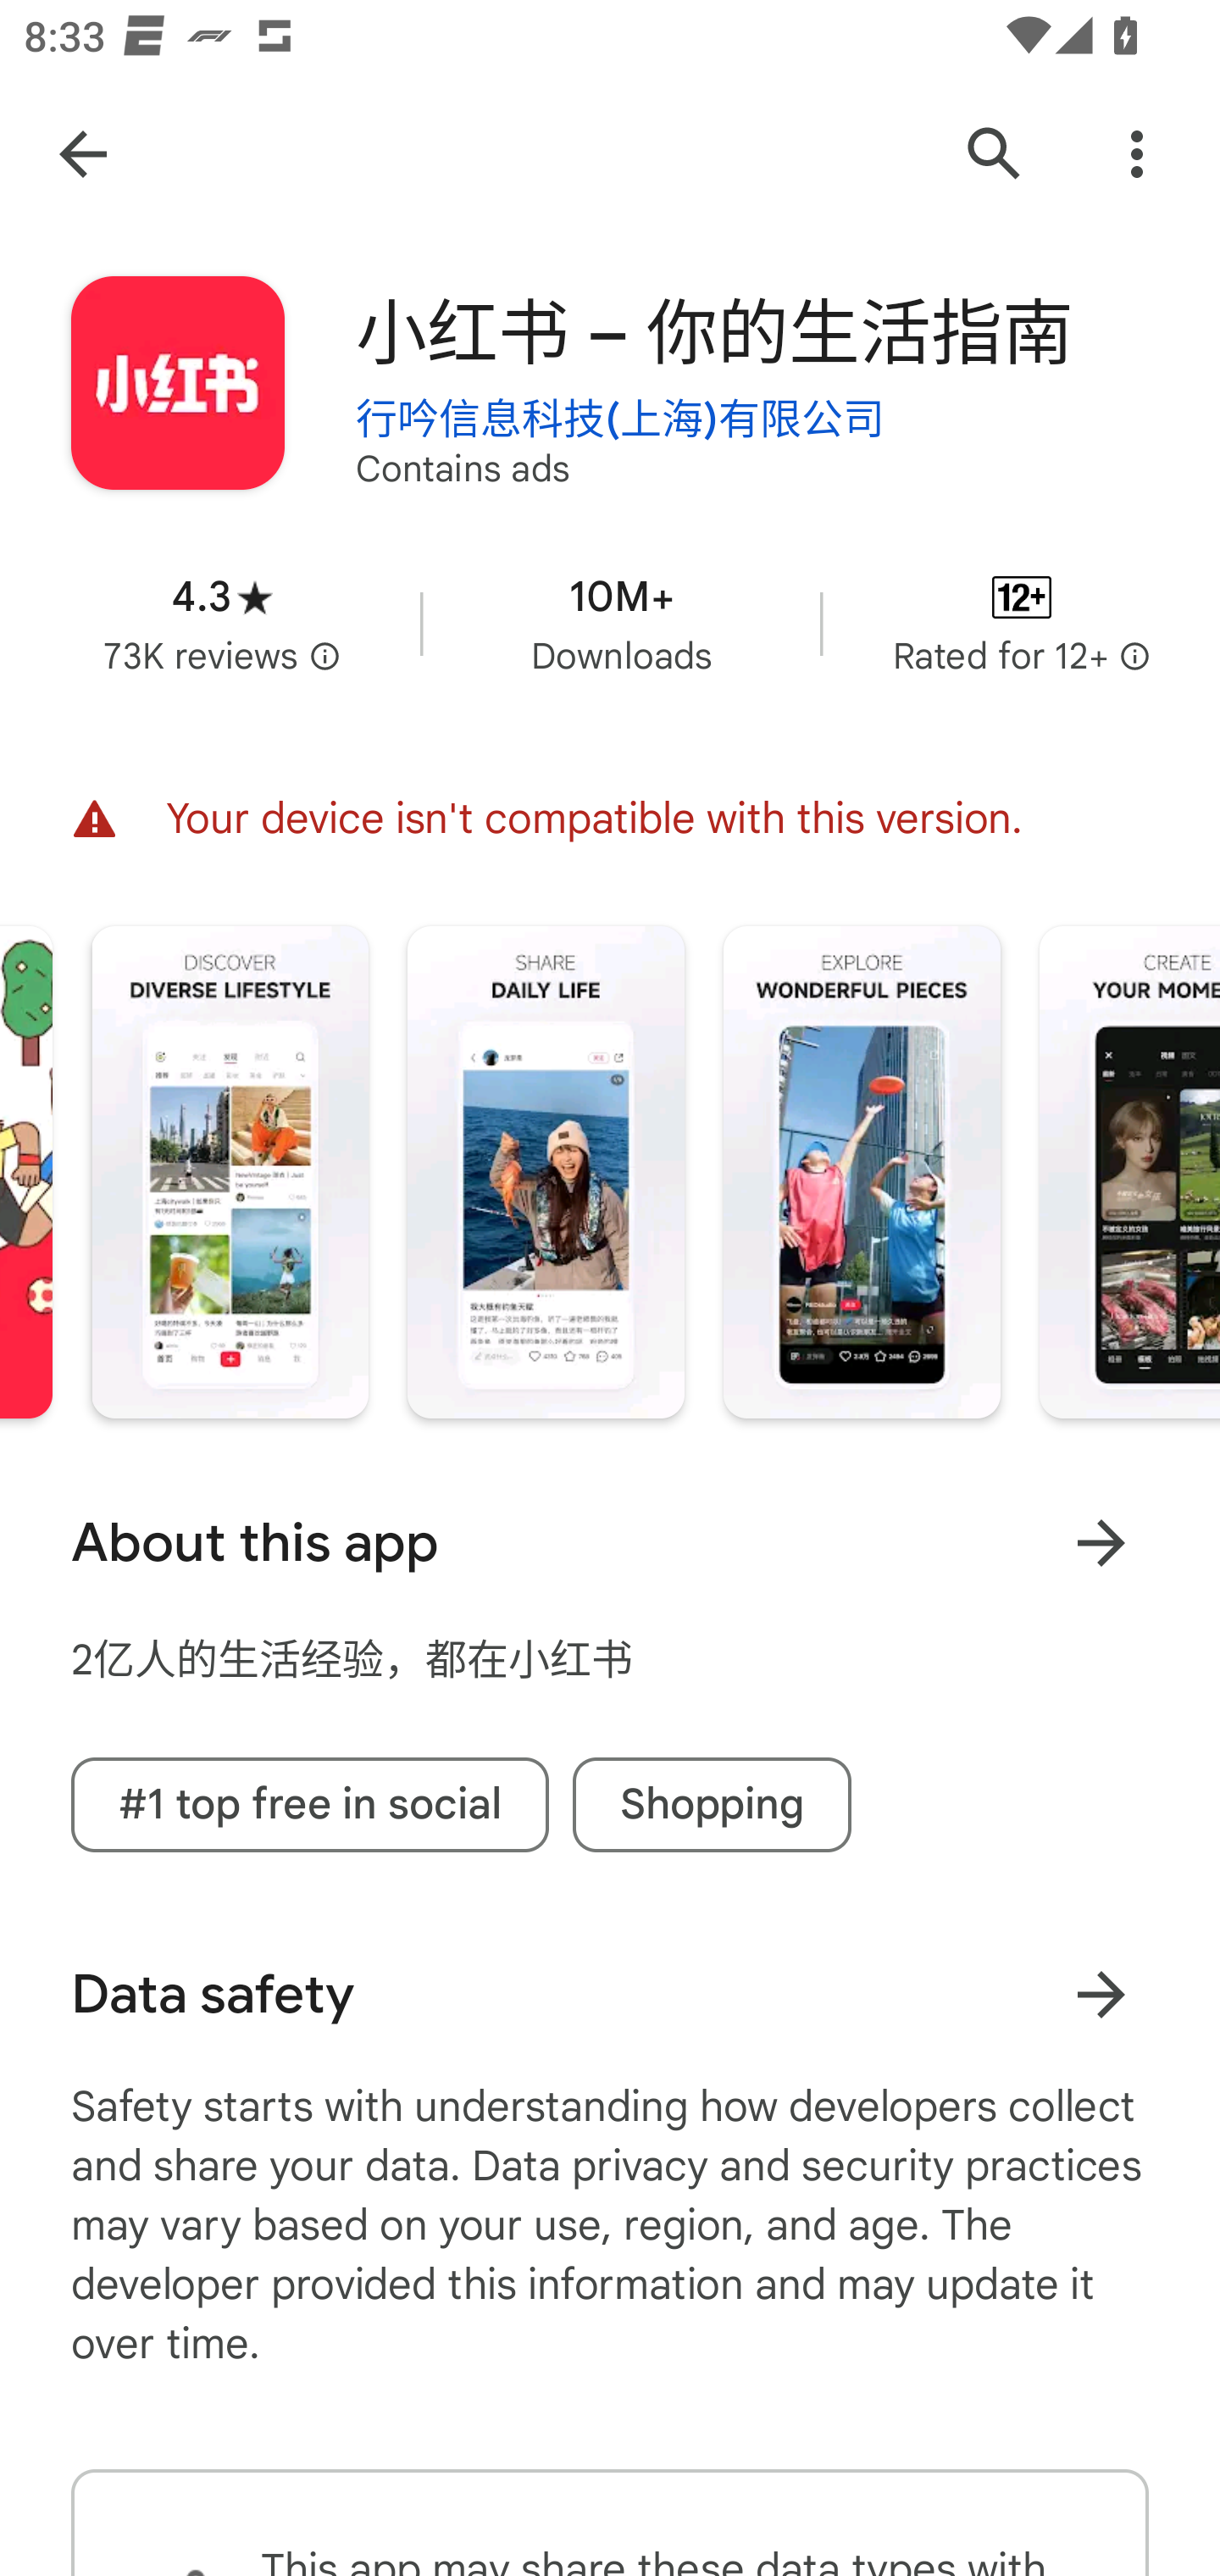 Image resolution: width=1220 pixels, height=2576 pixels. Describe the element at coordinates (610, 1995) in the screenshot. I see `Data safety Learn more about data safety` at that location.